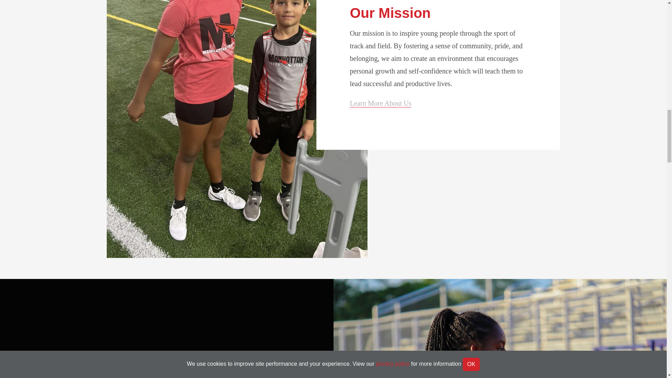 The width and height of the screenshot is (672, 378). What do you see at coordinates (380, 103) in the screenshot?
I see `Learn More About Us` at bounding box center [380, 103].